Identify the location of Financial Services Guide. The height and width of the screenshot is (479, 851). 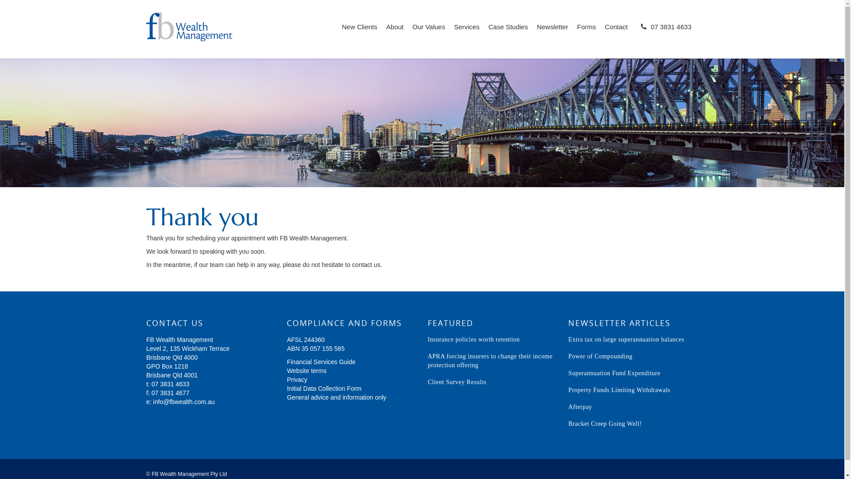
(321, 362).